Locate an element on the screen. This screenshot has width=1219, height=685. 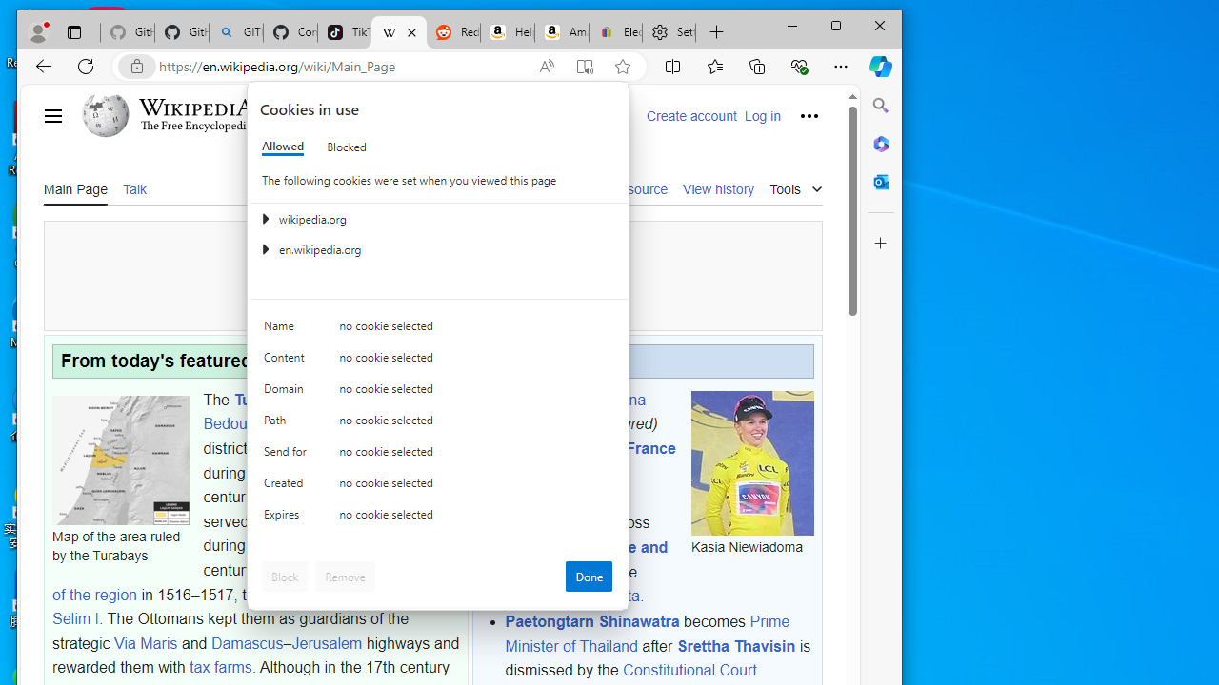
Remove is located at coordinates (345, 577).